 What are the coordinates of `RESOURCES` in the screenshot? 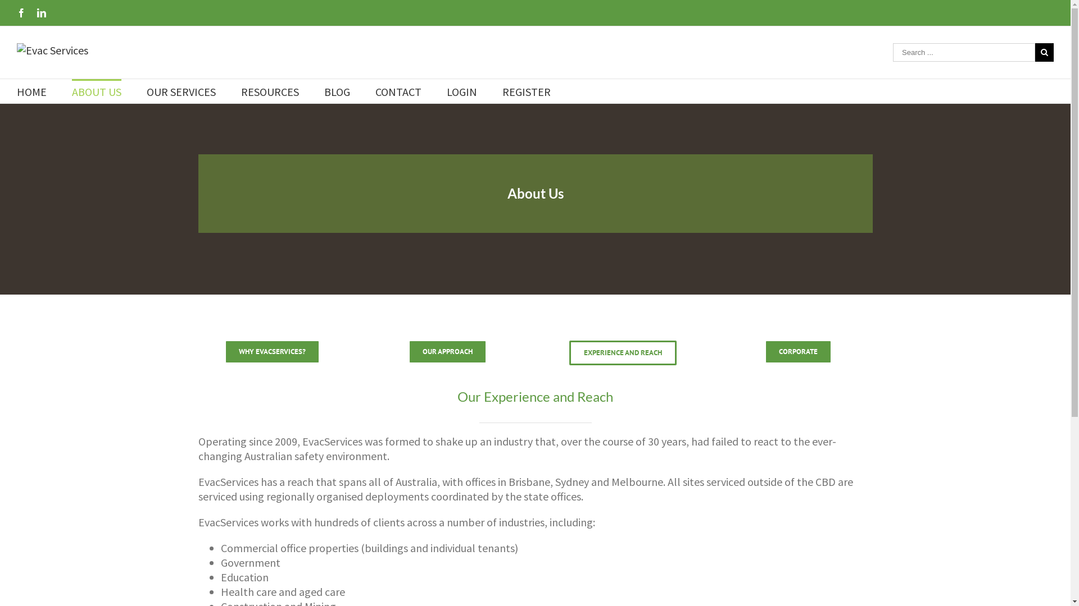 It's located at (270, 91).